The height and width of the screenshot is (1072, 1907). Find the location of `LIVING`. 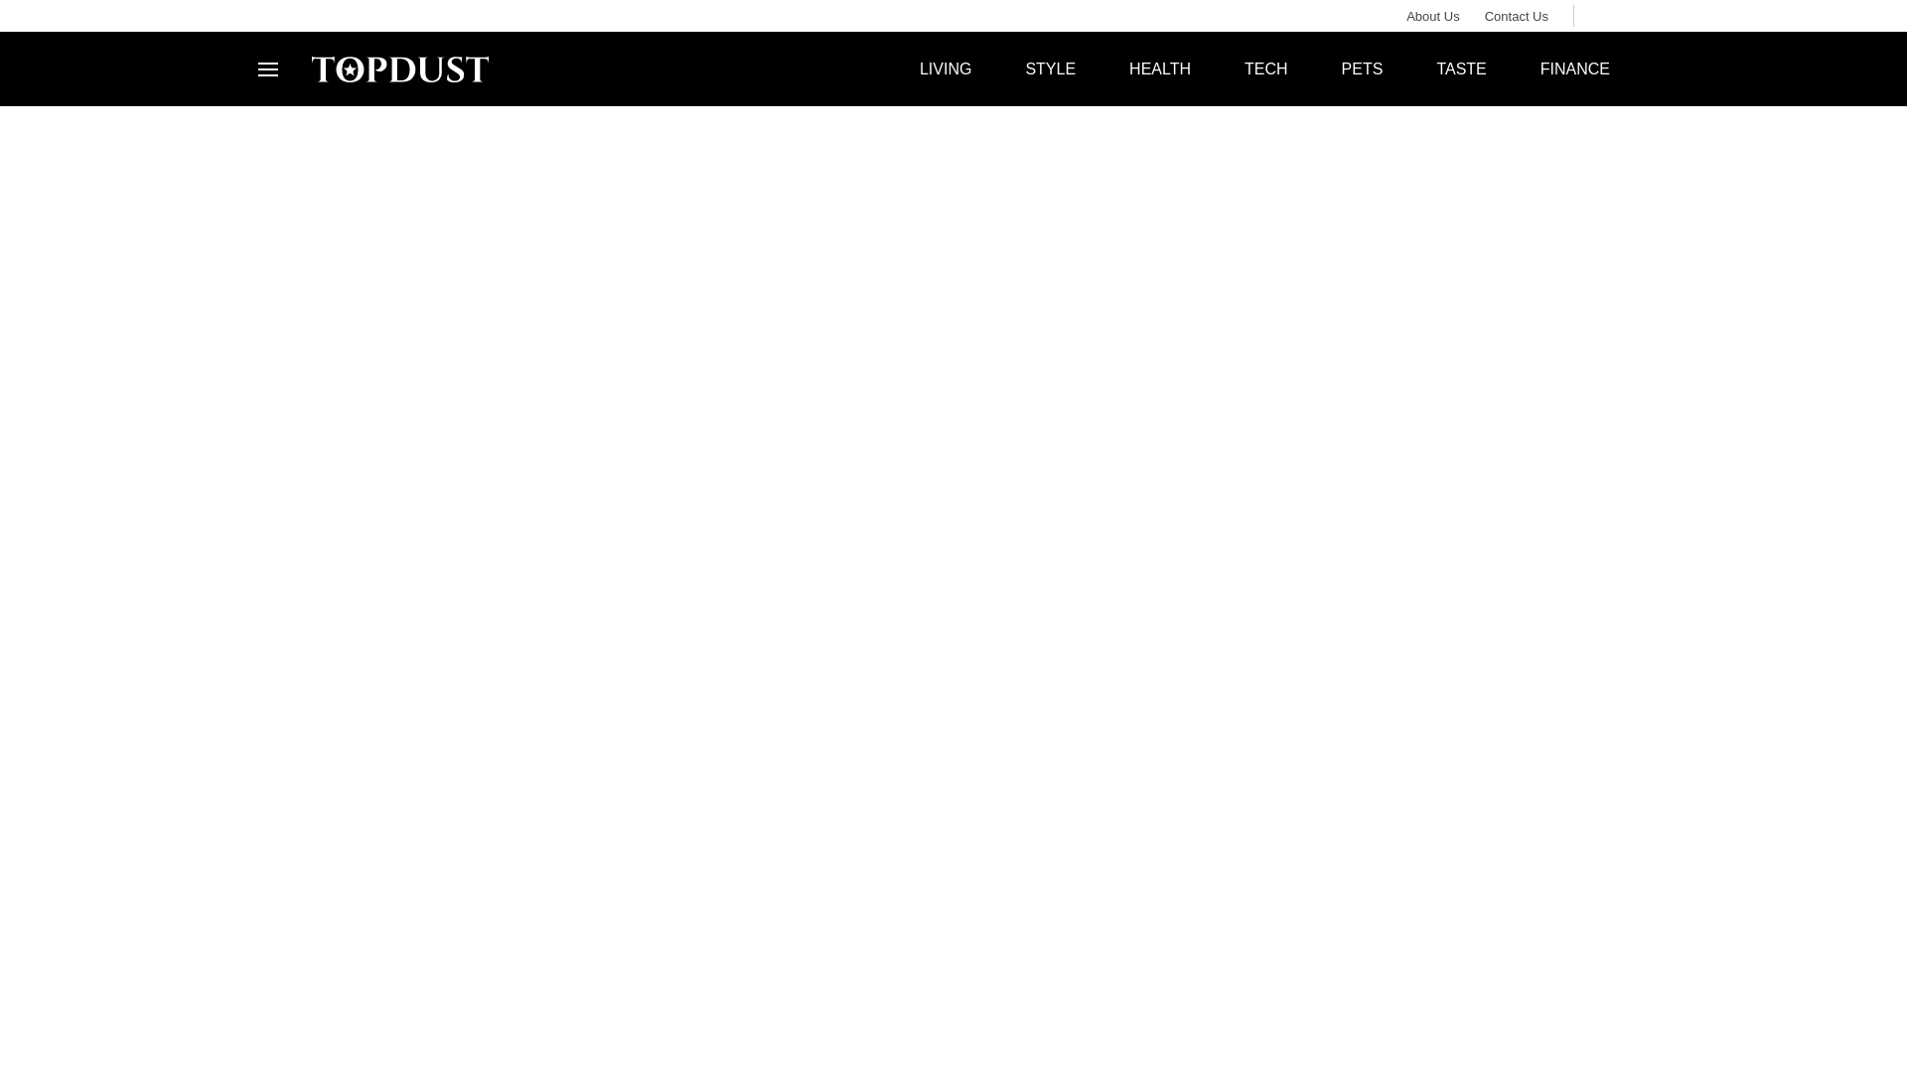

LIVING is located at coordinates (945, 68).